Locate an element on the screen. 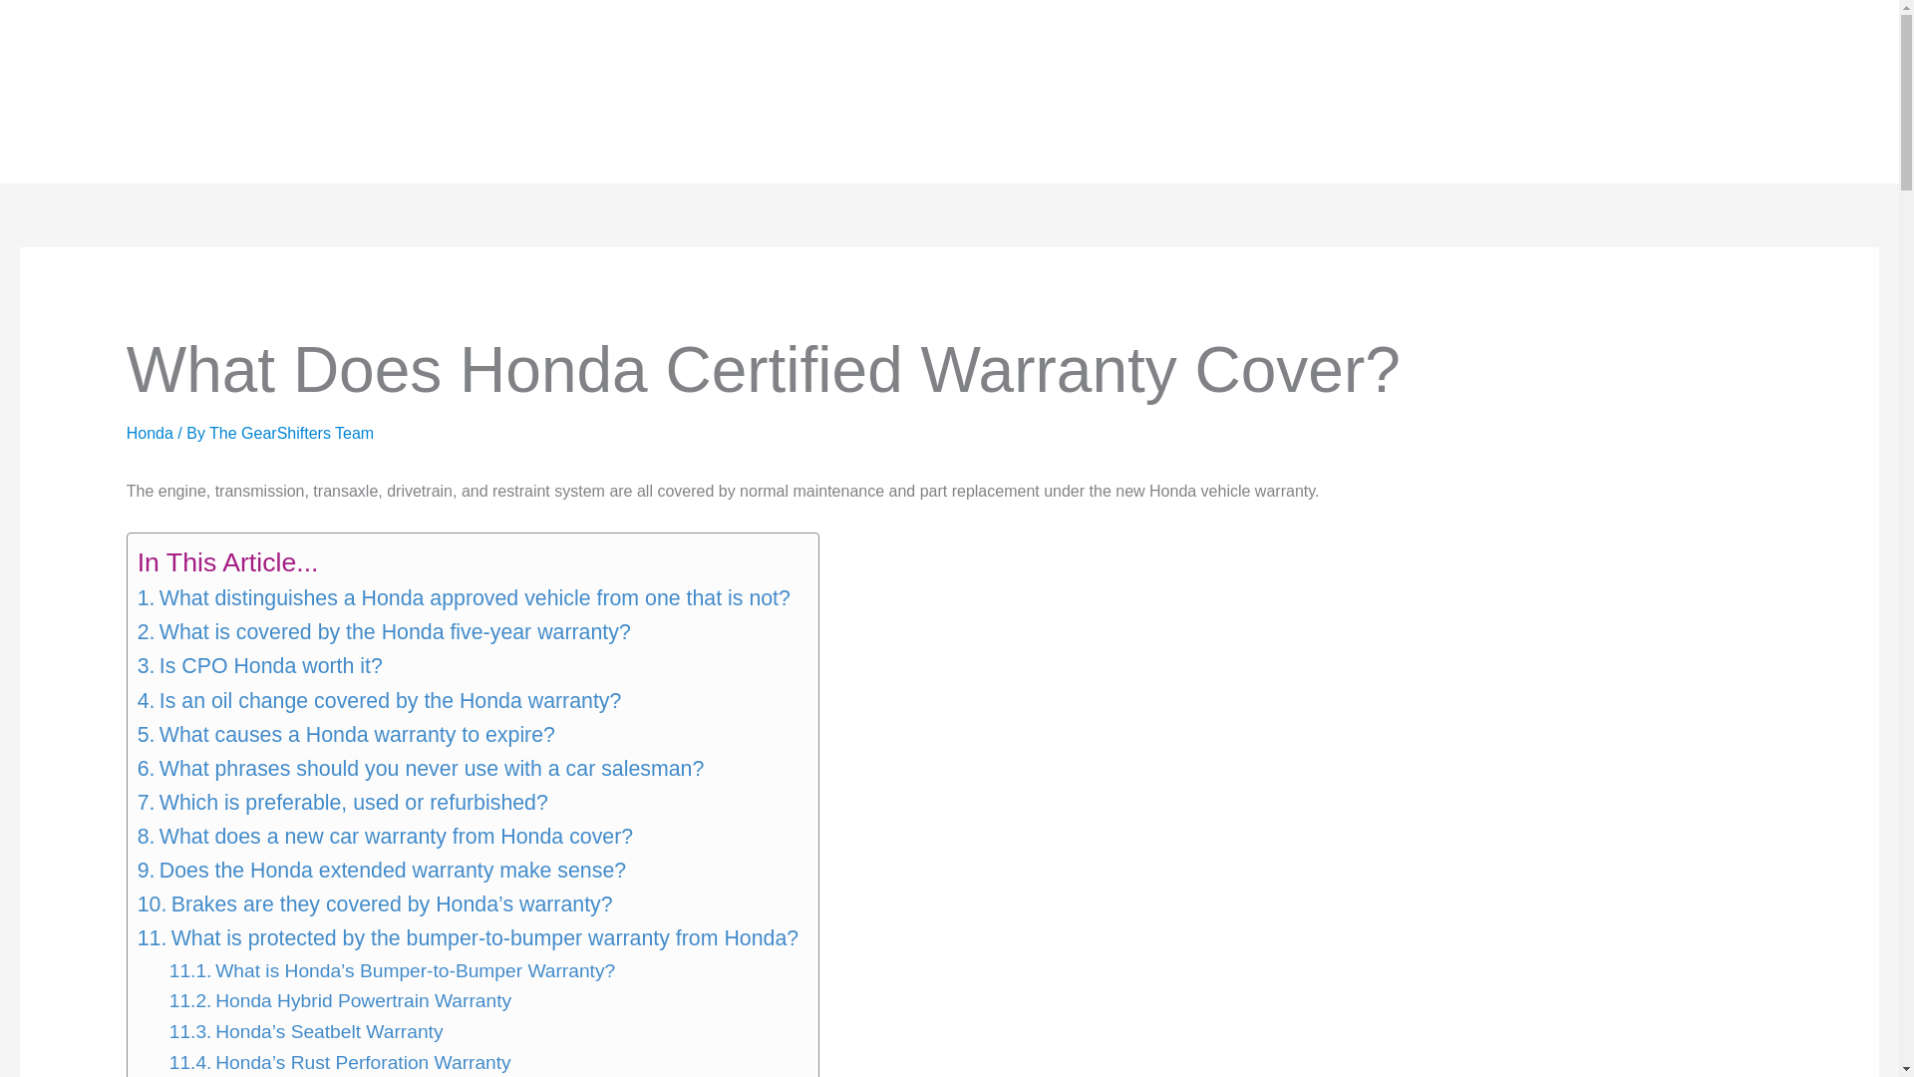  What causes a Honda warranty to expire? is located at coordinates (346, 734).